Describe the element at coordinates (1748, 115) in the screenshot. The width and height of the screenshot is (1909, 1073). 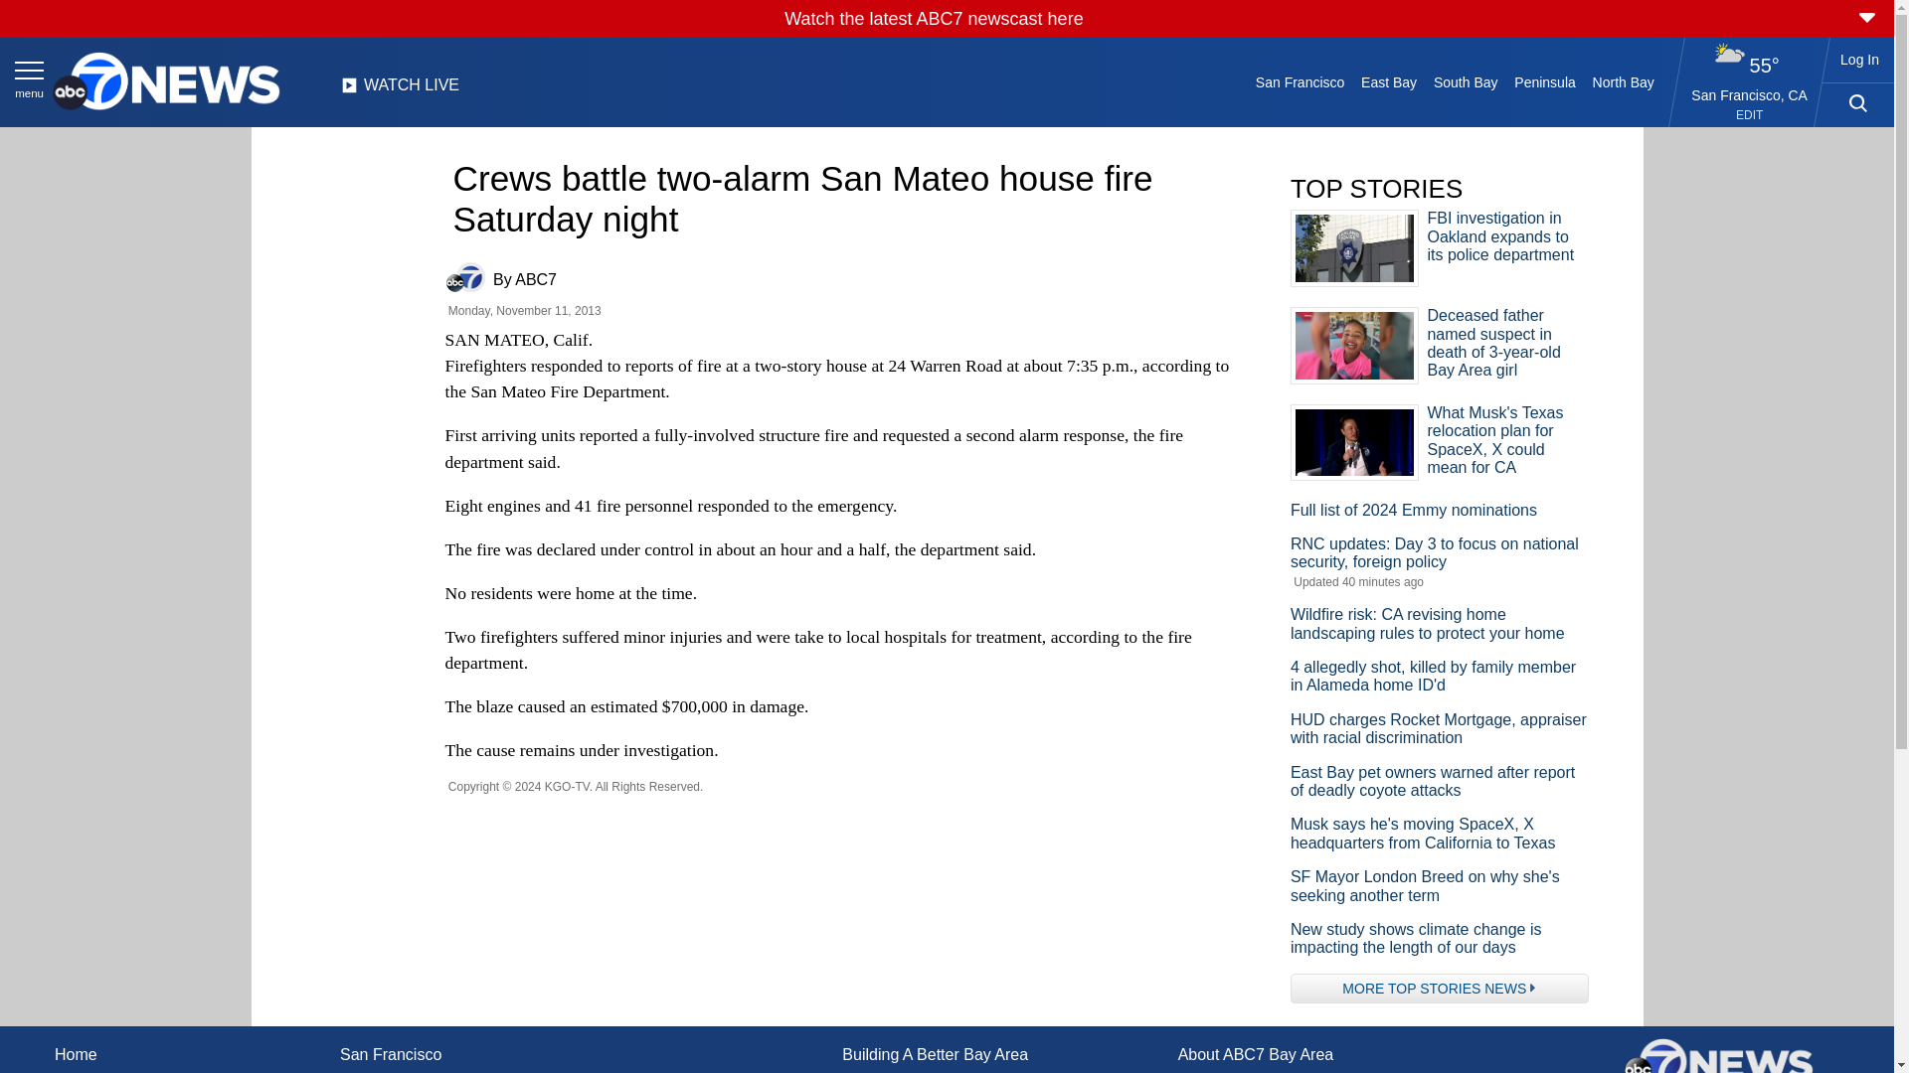
I see `EDIT` at that location.